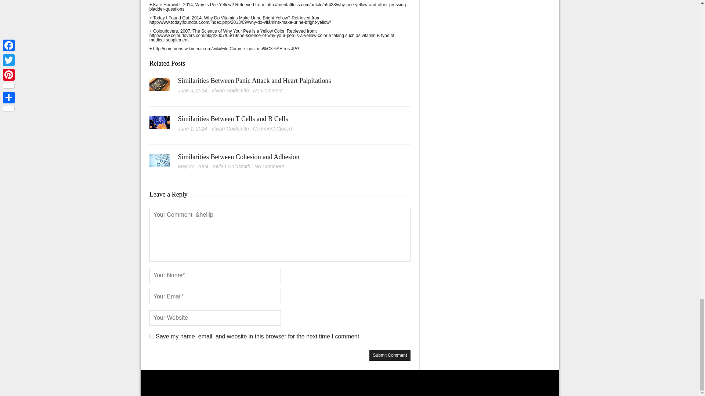  What do you see at coordinates (230, 129) in the screenshot?
I see `Posts by Vivian Goldsmith` at bounding box center [230, 129].